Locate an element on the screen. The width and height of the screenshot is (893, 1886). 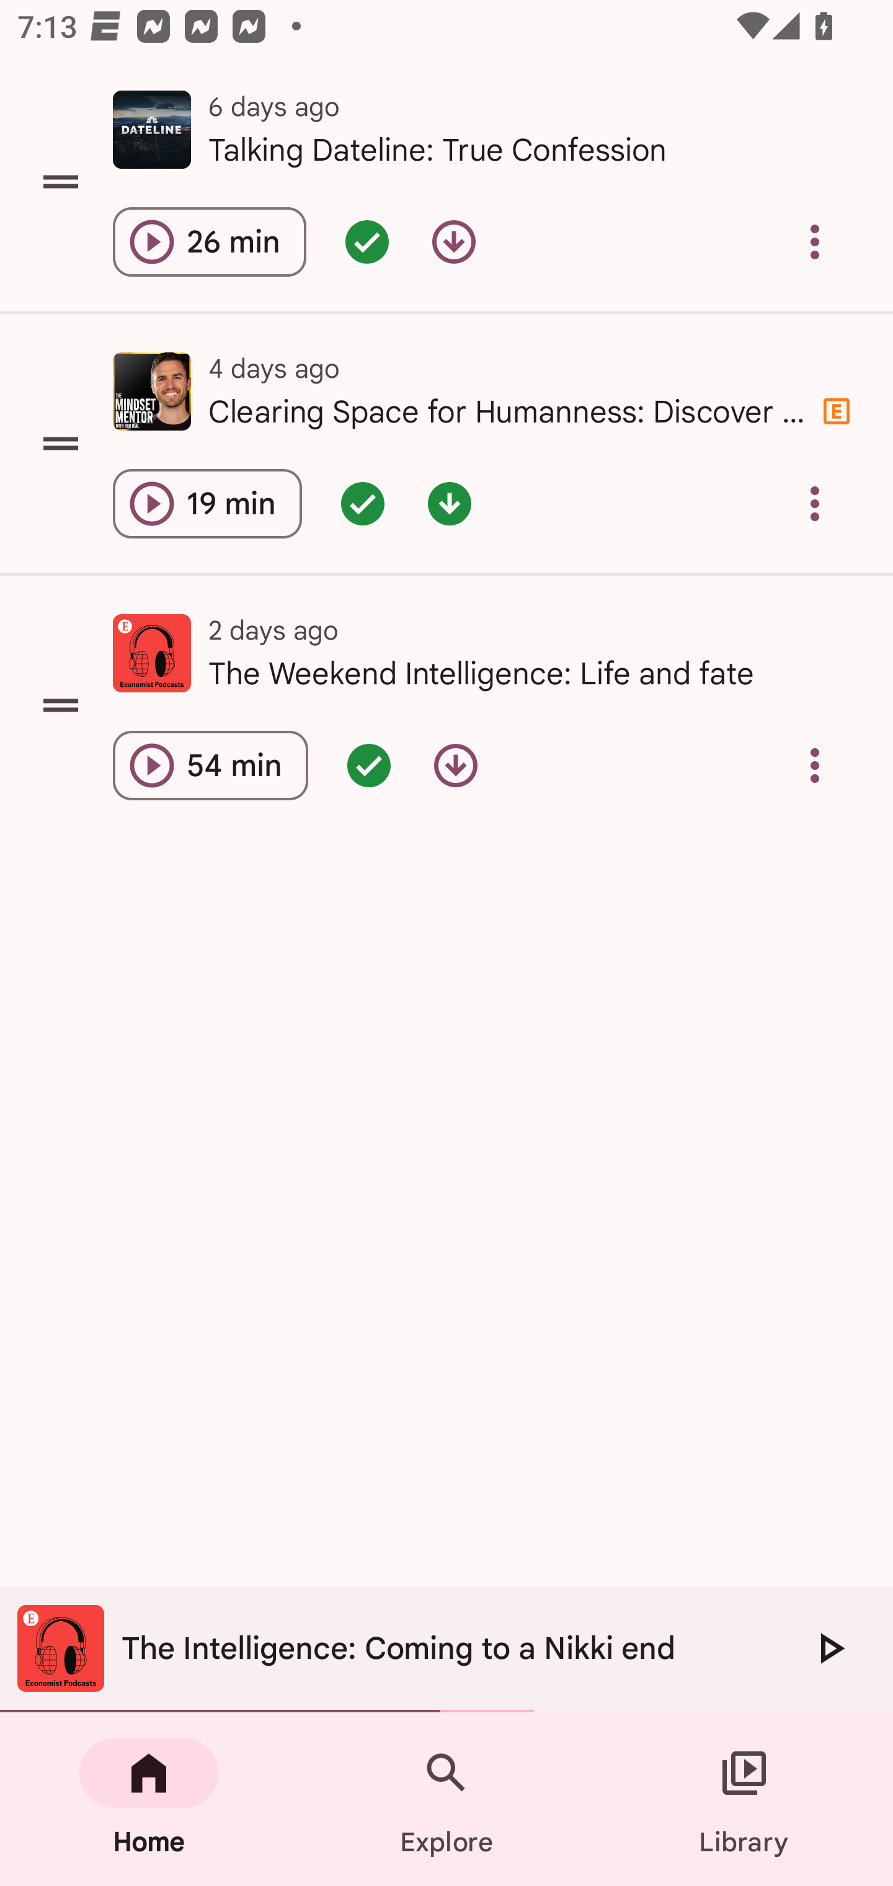
Download episode is located at coordinates (455, 766).